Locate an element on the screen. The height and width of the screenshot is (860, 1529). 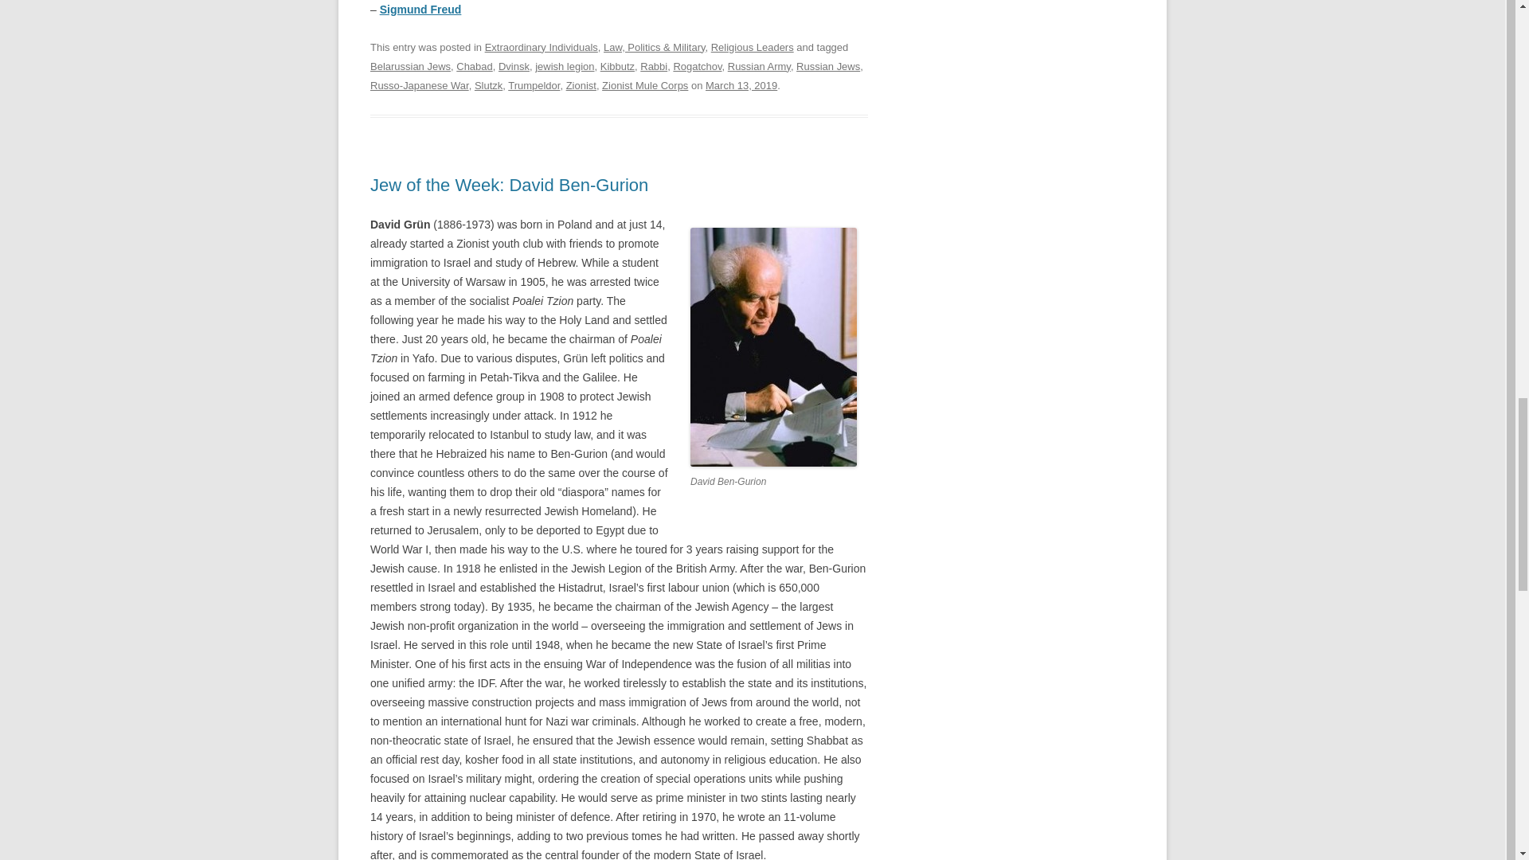
Kibbutz is located at coordinates (617, 65).